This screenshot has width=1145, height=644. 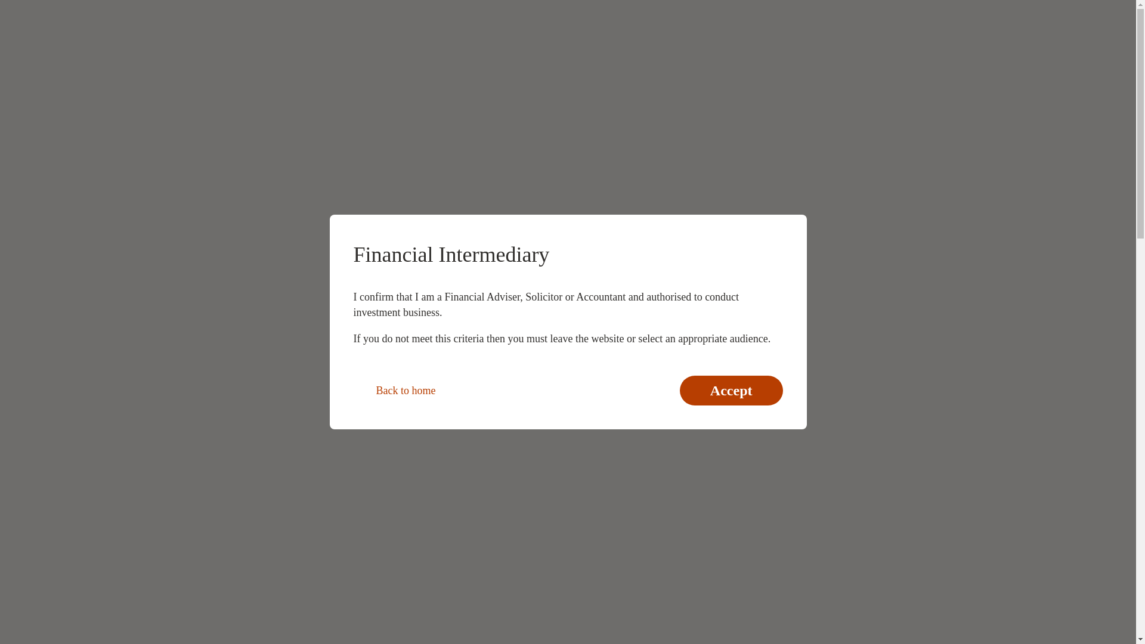 What do you see at coordinates (286, 85) in the screenshot?
I see `Platform help centre` at bounding box center [286, 85].